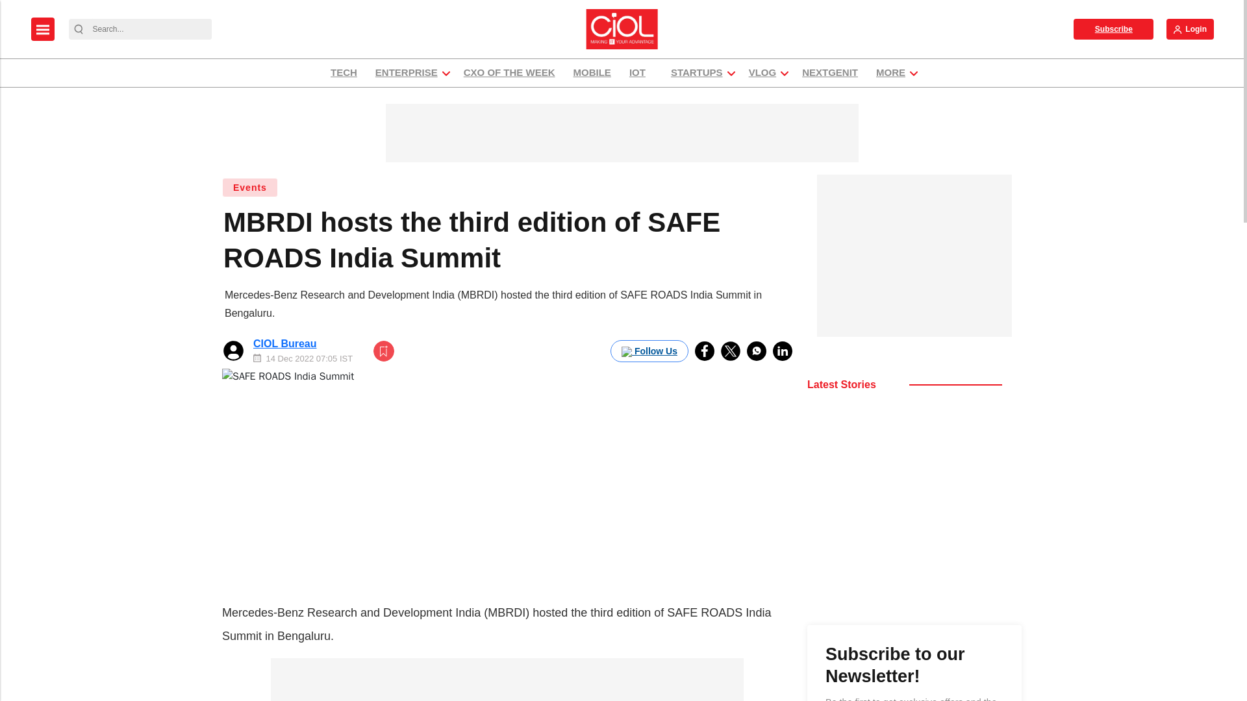  I want to click on MORE, so click(891, 73).